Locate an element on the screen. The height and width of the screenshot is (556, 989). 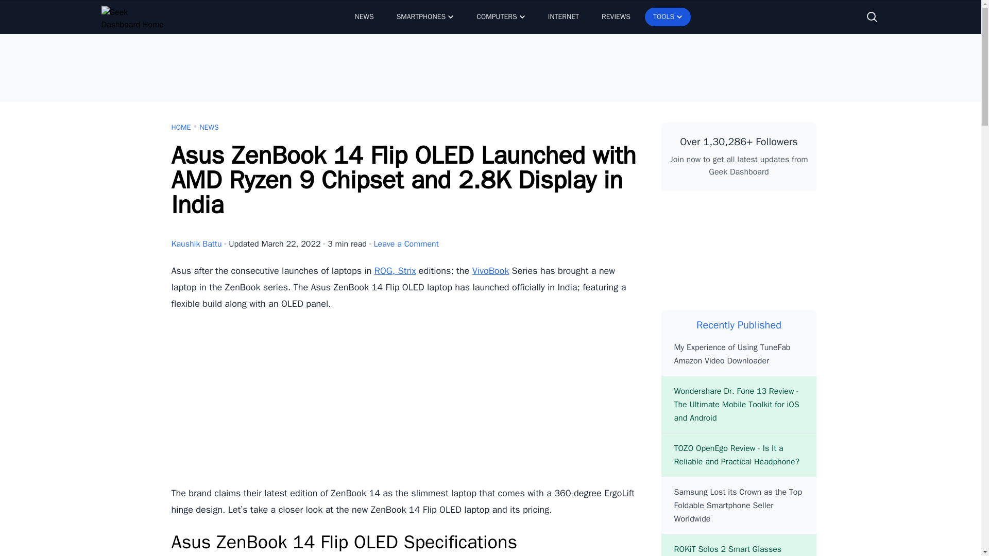
HOME is located at coordinates (181, 128).